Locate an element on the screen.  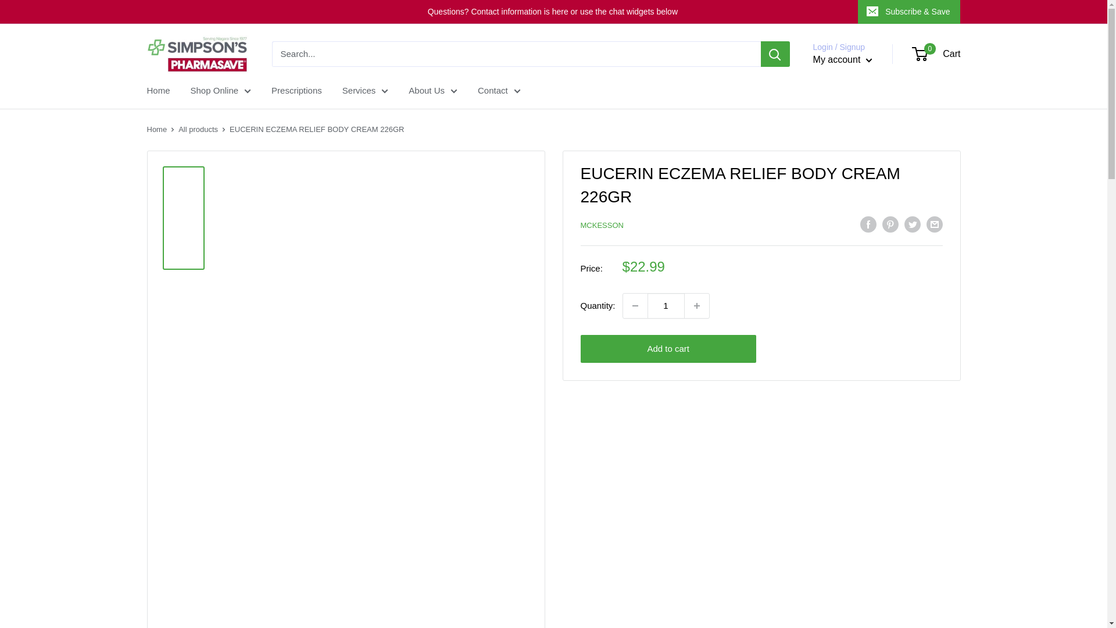
Decrease quantity by 1 is located at coordinates (635, 306).